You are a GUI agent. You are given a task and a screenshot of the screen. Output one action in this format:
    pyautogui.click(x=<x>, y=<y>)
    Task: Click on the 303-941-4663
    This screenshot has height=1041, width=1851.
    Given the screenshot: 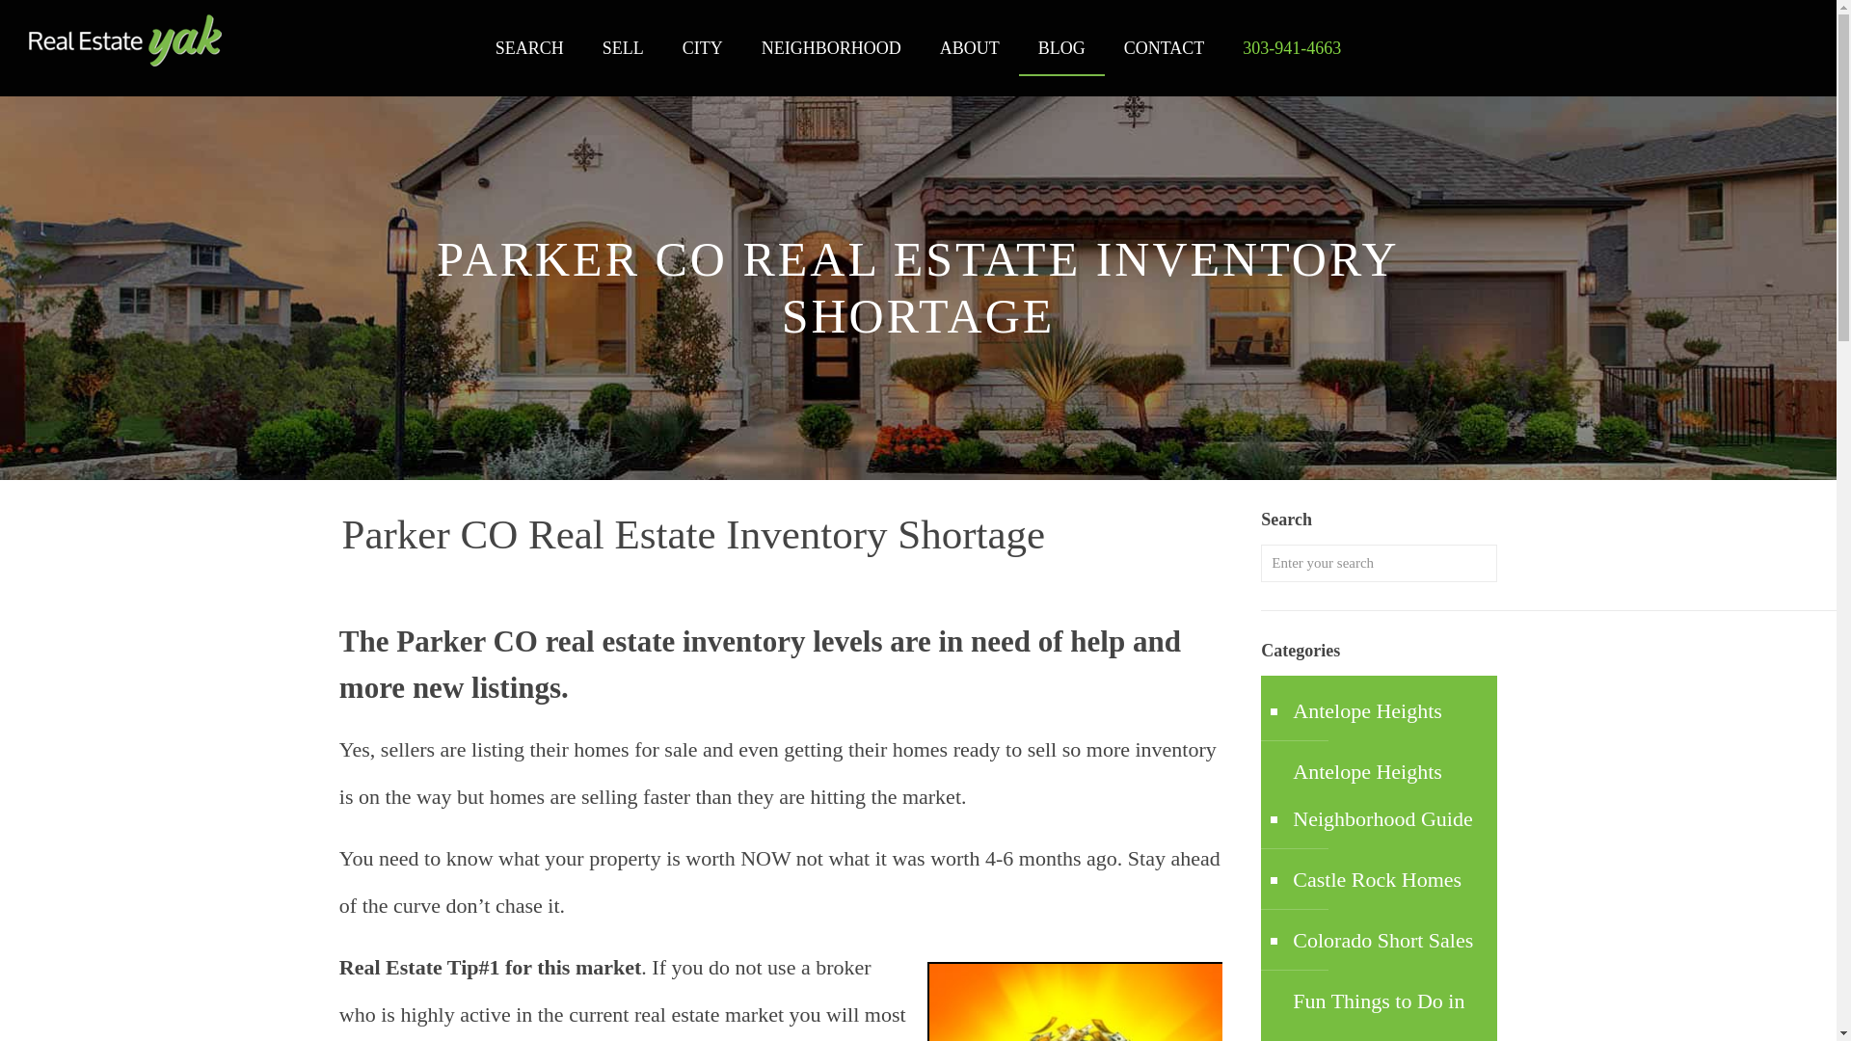 What is the action you would take?
    pyautogui.click(x=1292, y=48)
    